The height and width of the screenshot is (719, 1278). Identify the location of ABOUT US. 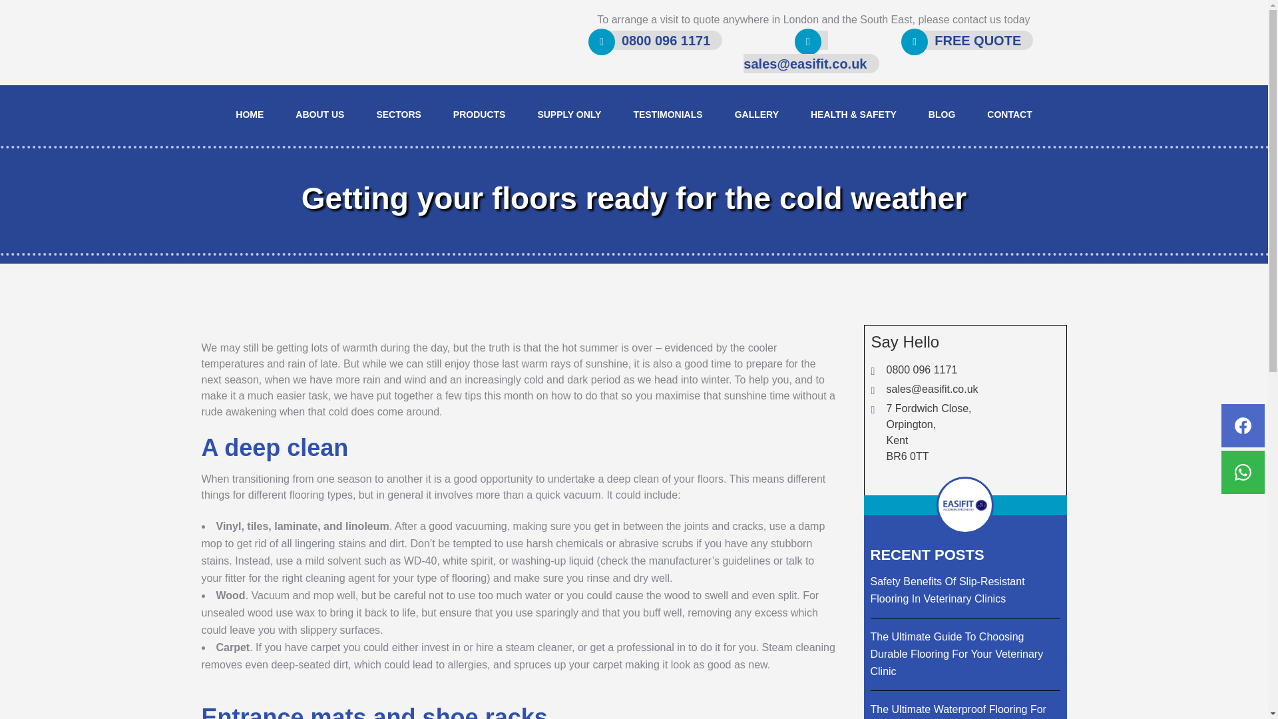
(319, 115).